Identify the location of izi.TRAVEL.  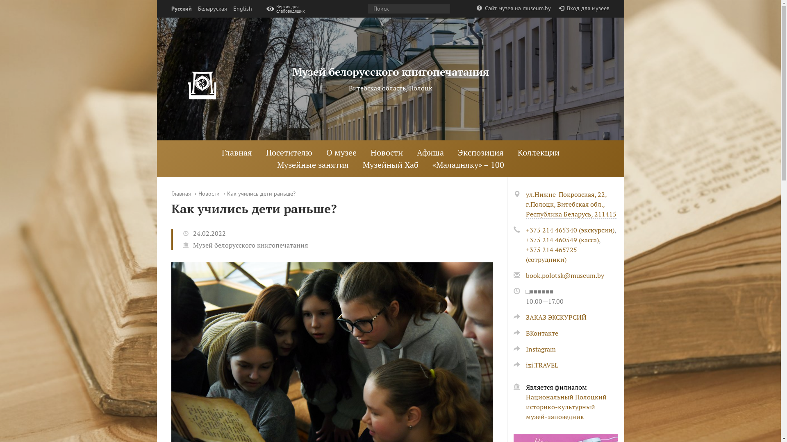
(535, 365).